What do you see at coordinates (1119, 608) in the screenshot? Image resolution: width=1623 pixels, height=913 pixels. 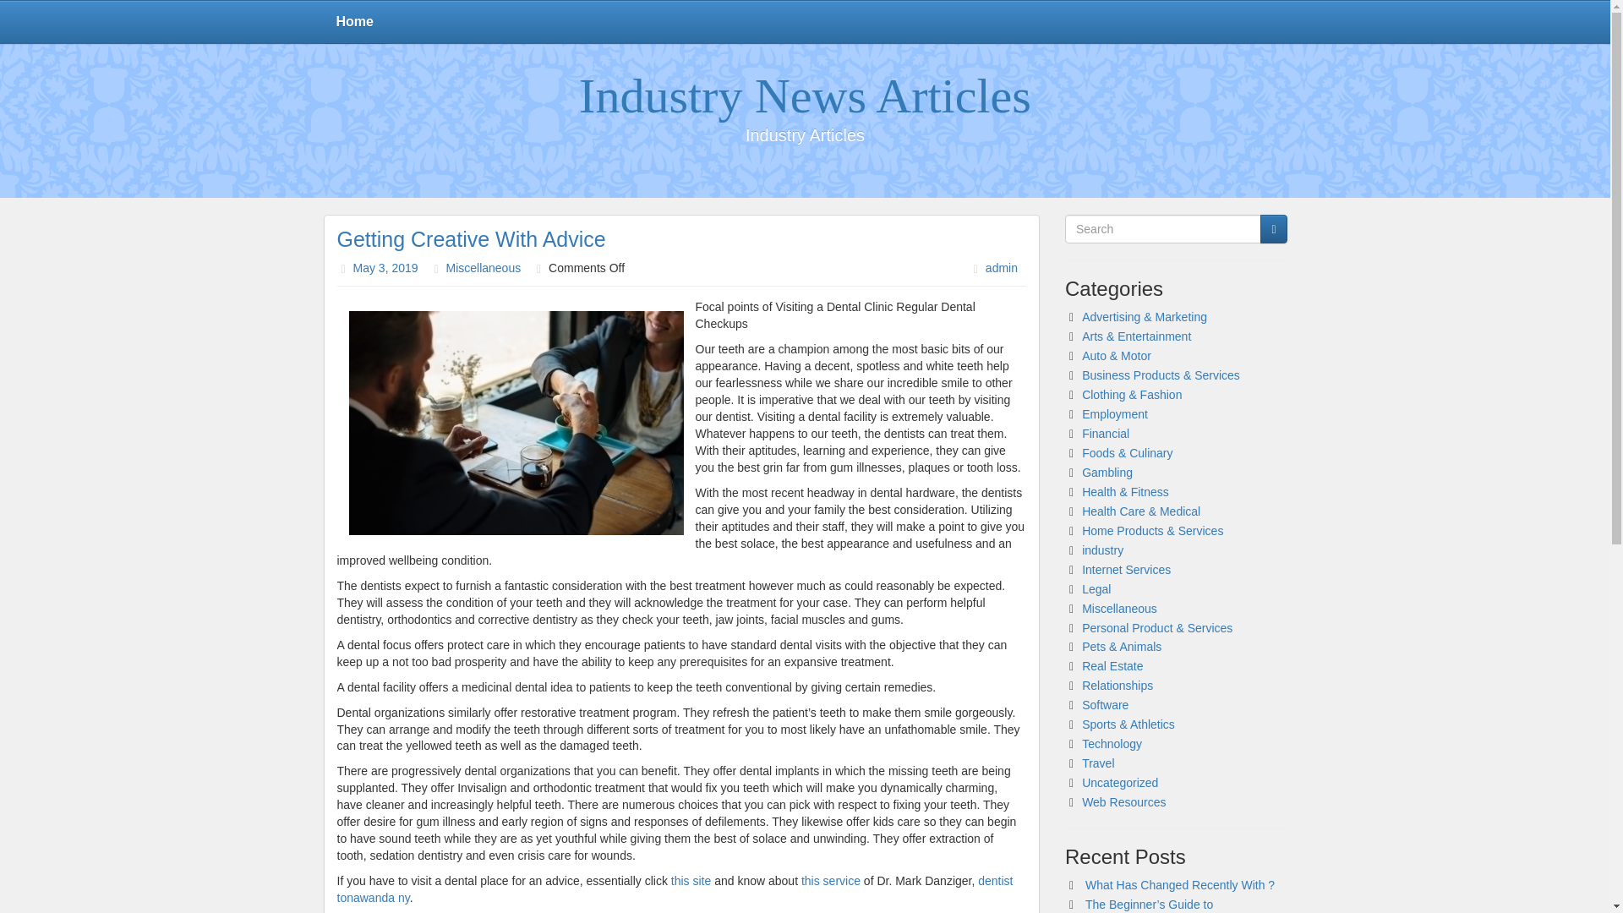 I see `Miscellaneous` at bounding box center [1119, 608].